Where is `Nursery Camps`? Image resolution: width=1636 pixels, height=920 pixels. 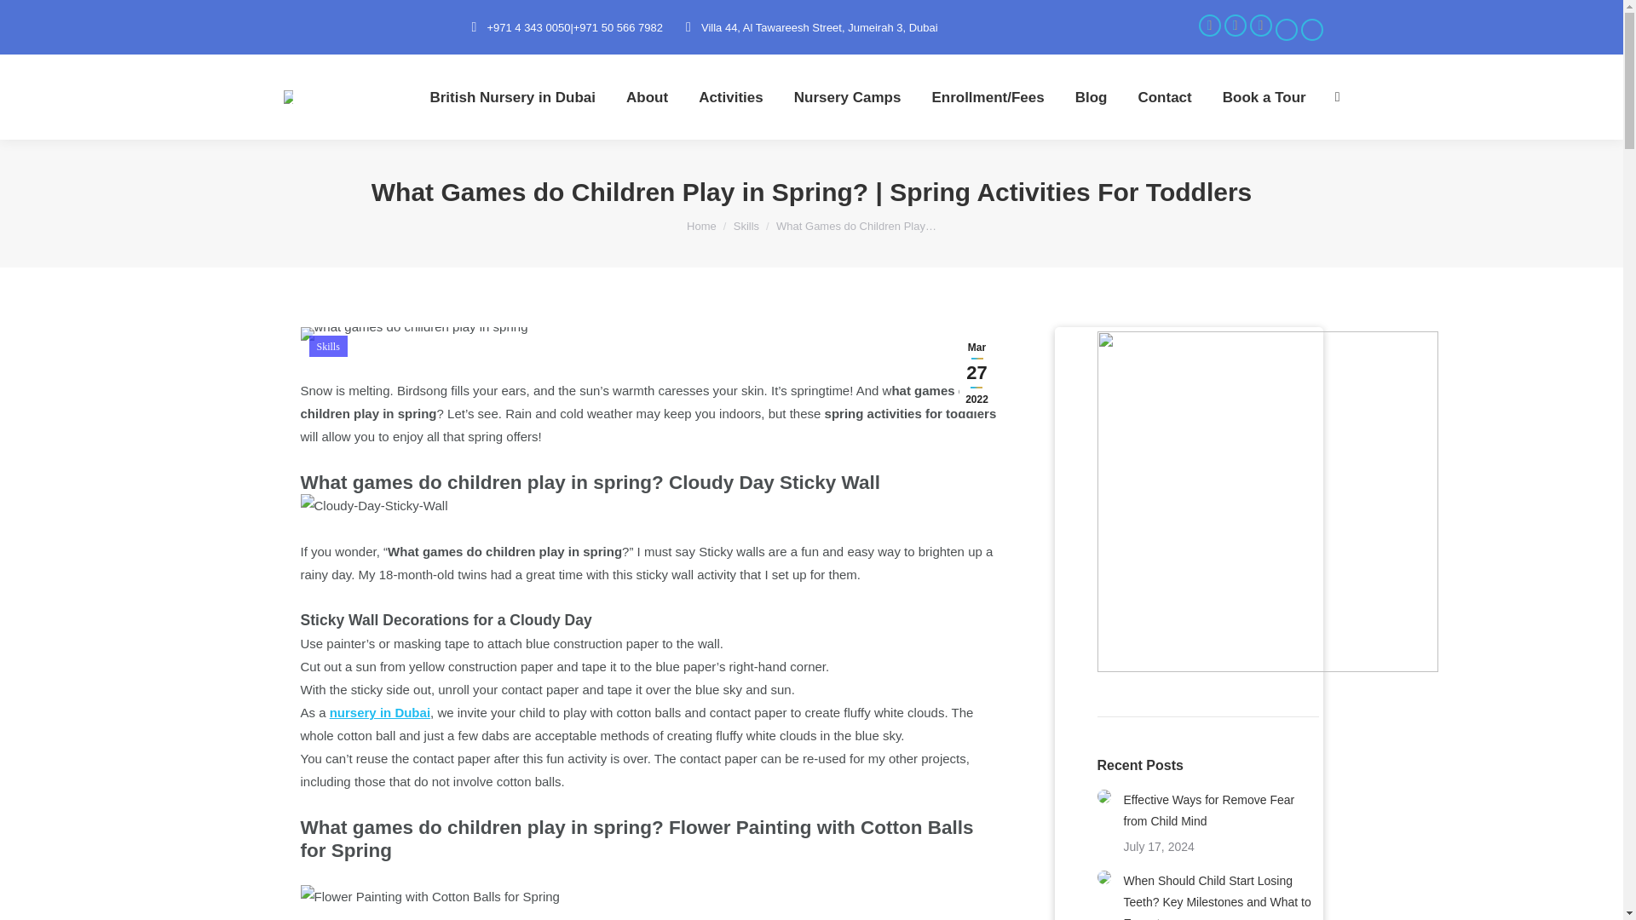 Nursery Camps is located at coordinates (847, 97).